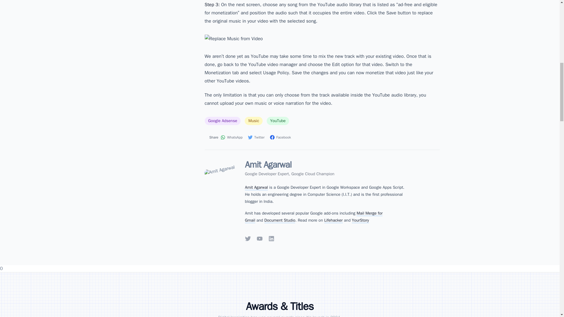 Image resolution: width=564 pixels, height=317 pixels. Describe the element at coordinates (256, 187) in the screenshot. I see `Amit Agarwal` at that location.